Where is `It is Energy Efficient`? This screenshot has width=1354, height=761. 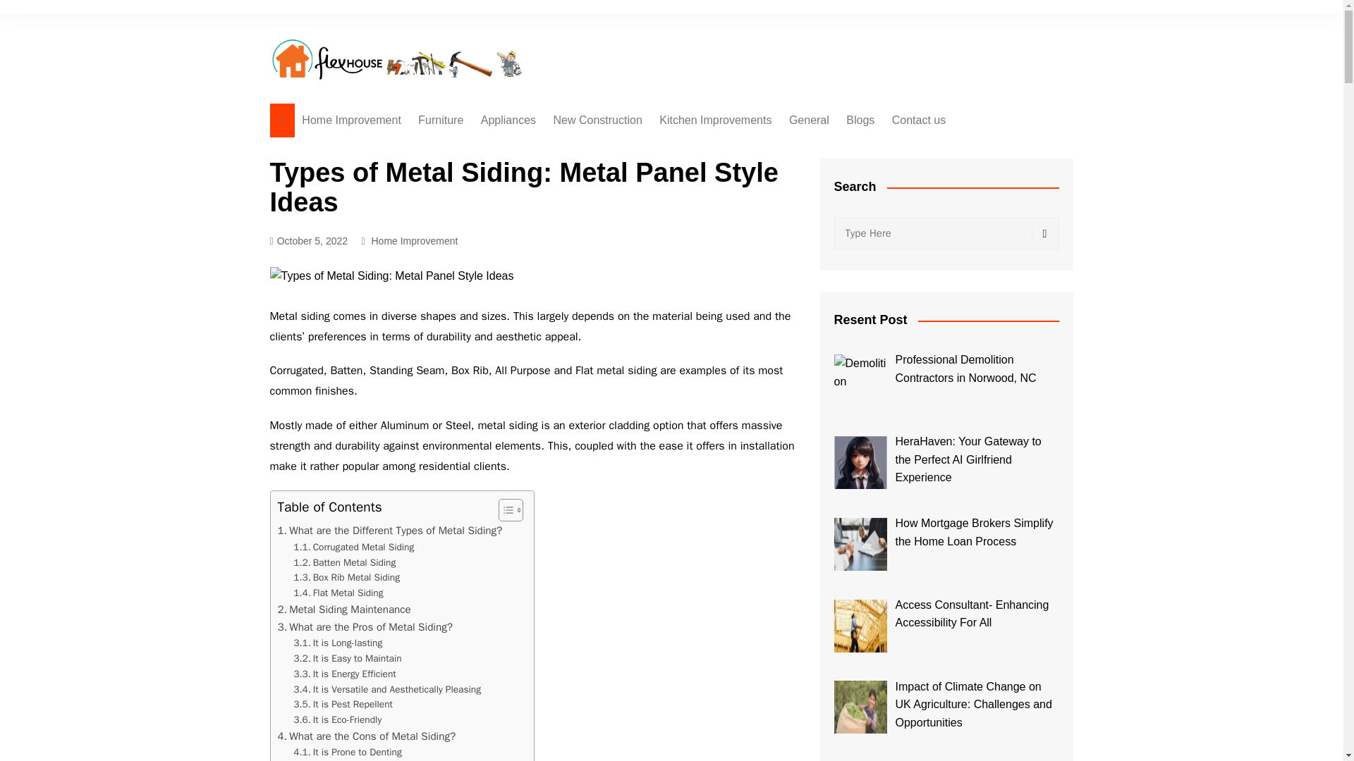 It is Energy Efficient is located at coordinates (344, 674).